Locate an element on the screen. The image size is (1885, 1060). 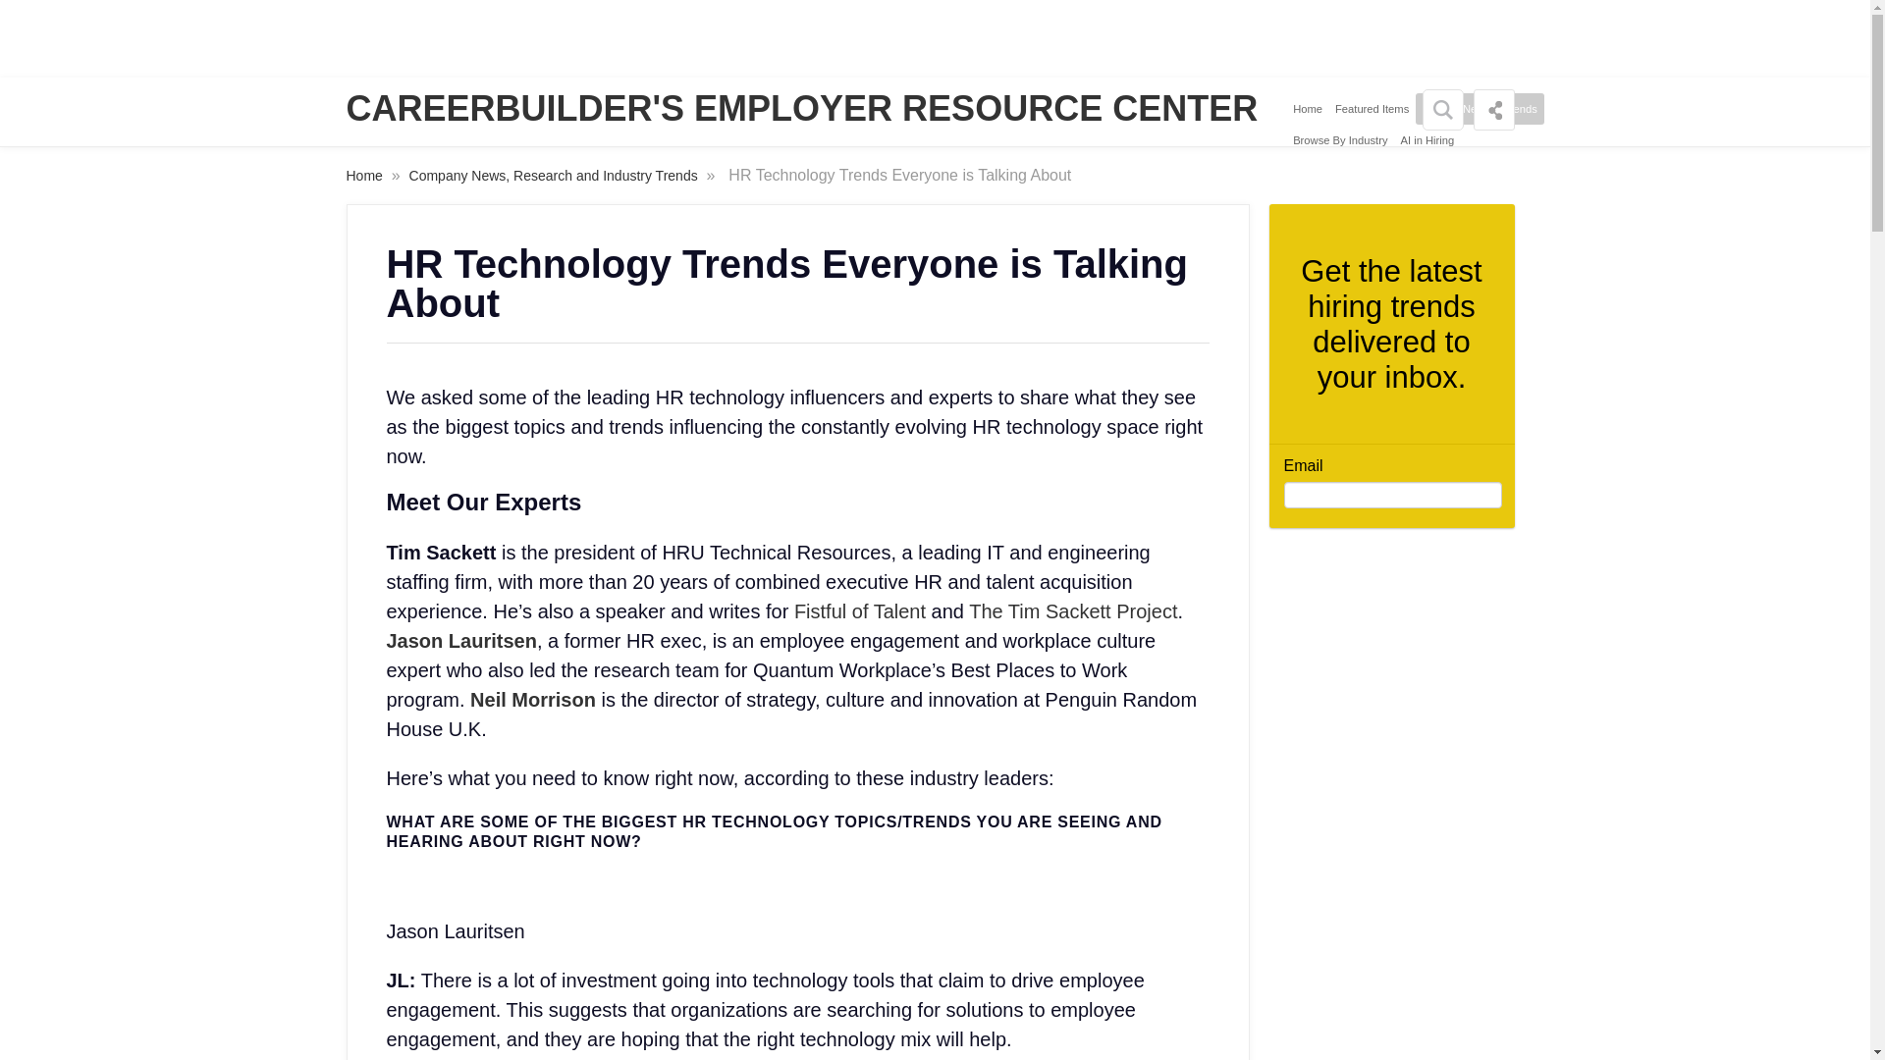
Home is located at coordinates (1308, 109).